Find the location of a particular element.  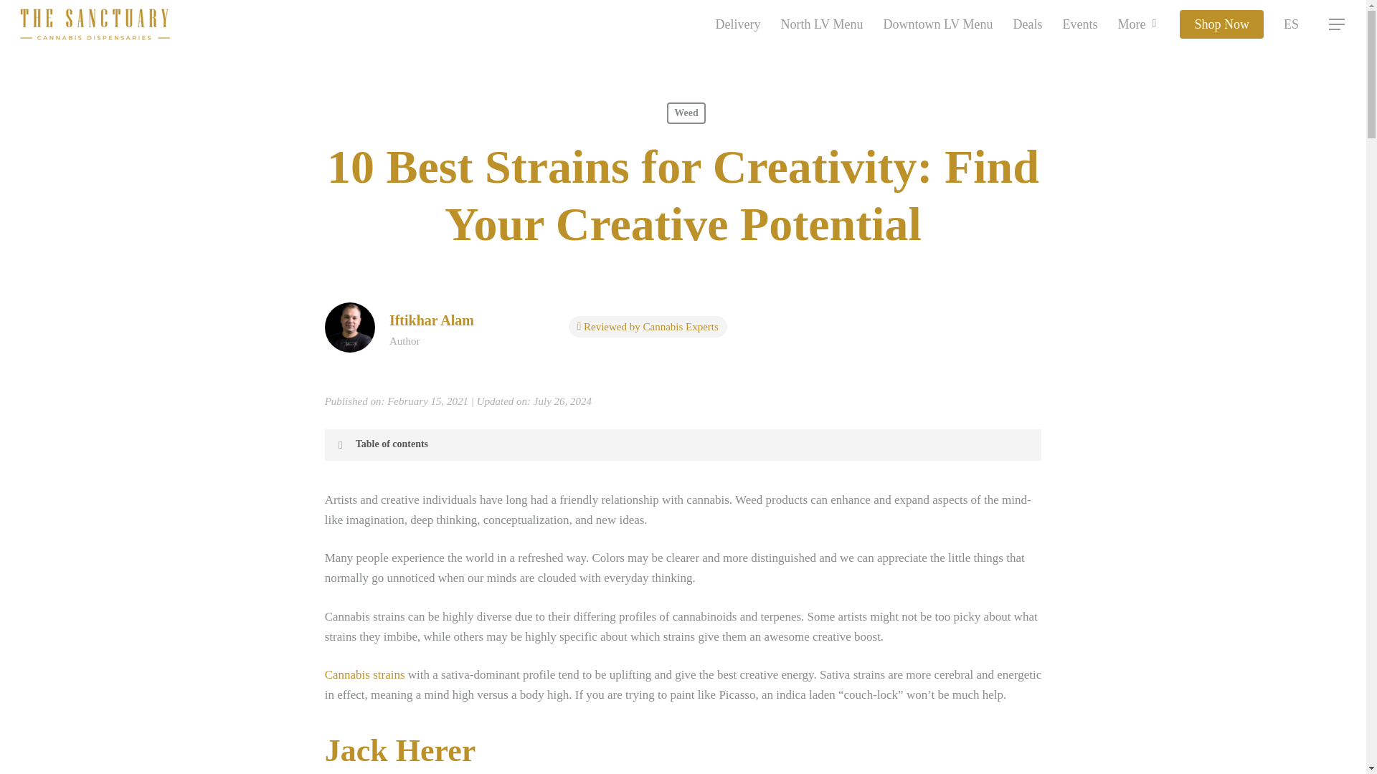

Weed is located at coordinates (686, 113).